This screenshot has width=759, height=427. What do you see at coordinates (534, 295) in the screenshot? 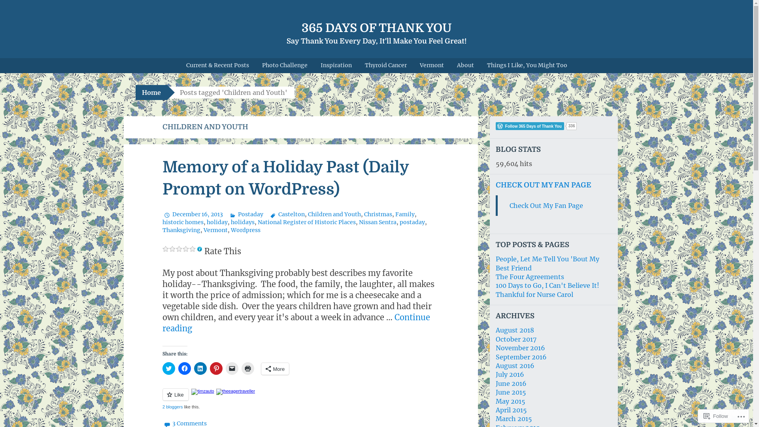
I see `Thankful for Nurse Carol` at bounding box center [534, 295].